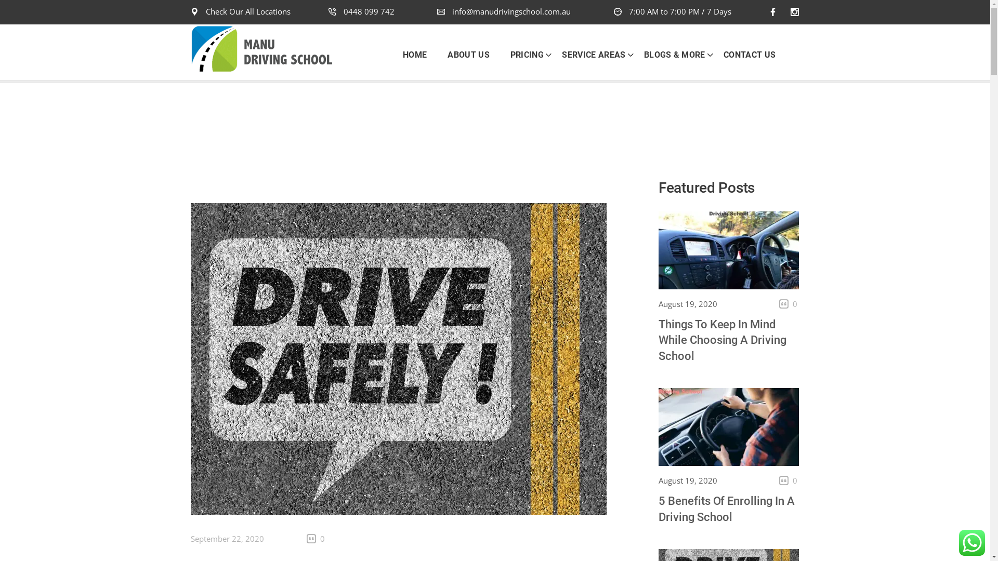 This screenshot has height=561, width=998. I want to click on WhatsApp us, so click(972, 543).